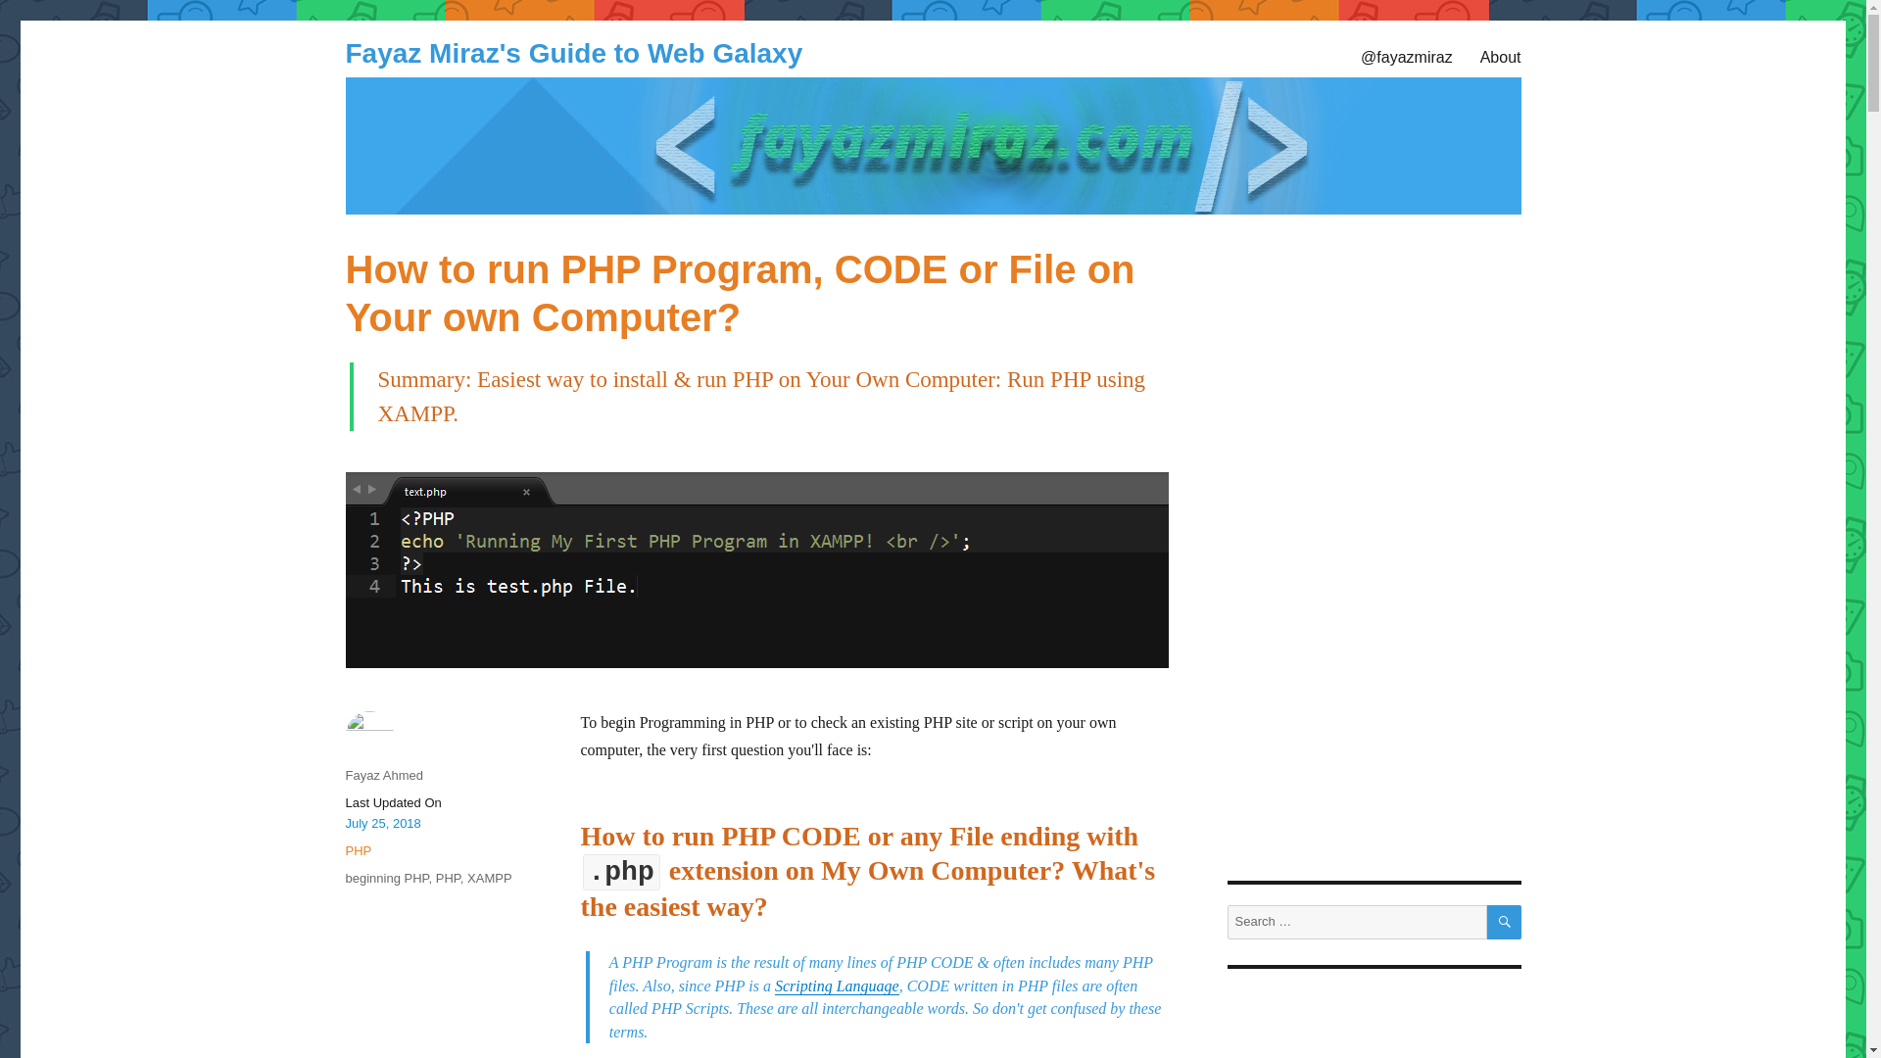  I want to click on Fayaz Ahmed, so click(384, 776).